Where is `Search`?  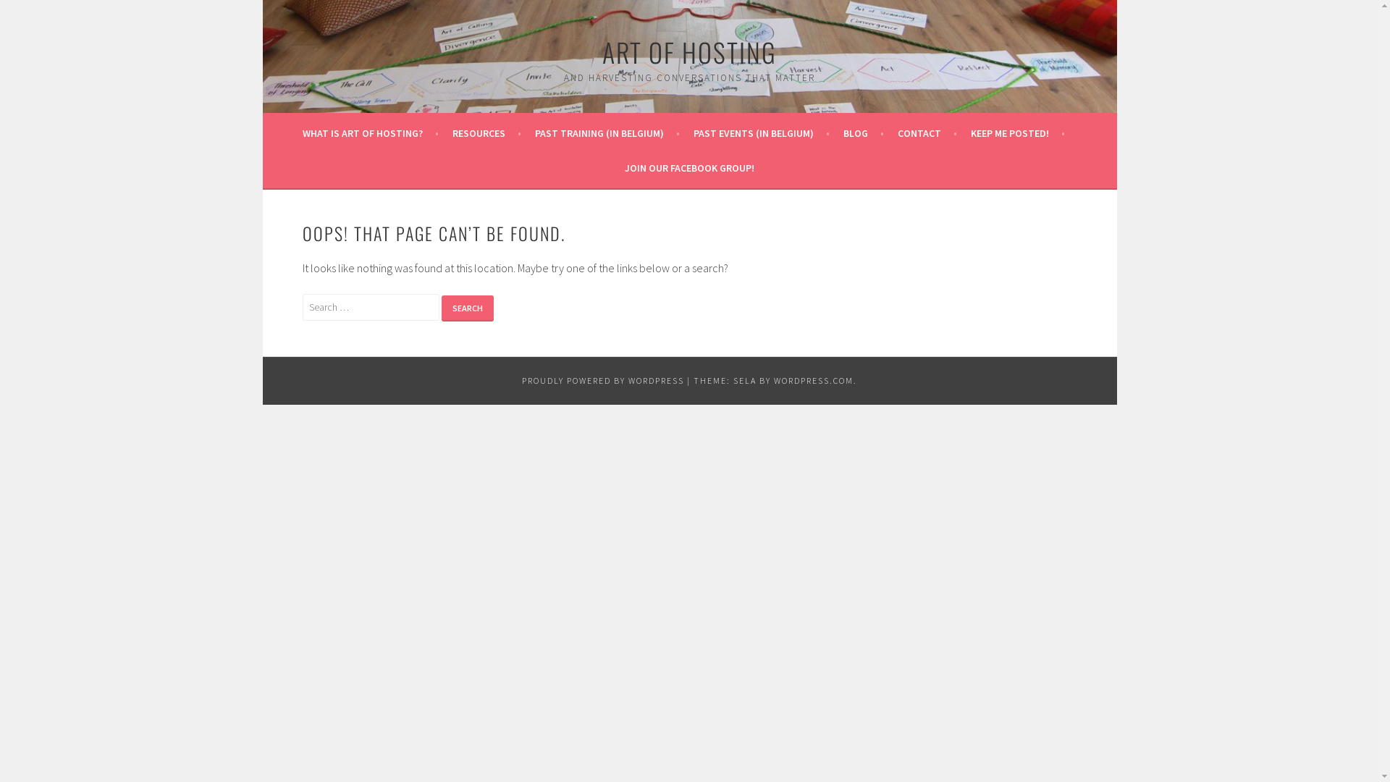
Search is located at coordinates (468, 308).